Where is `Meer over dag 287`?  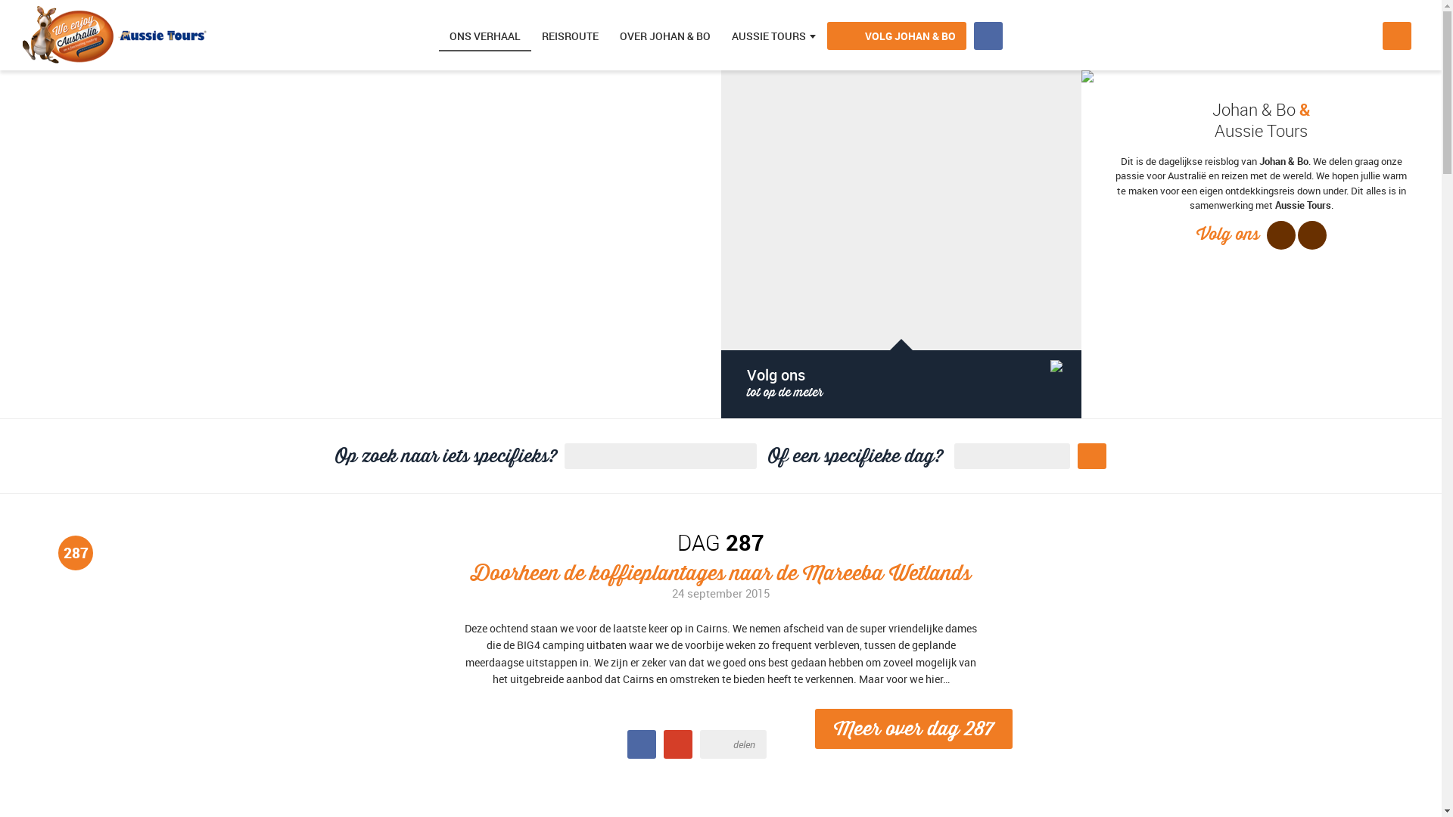
Meer over dag 287 is located at coordinates (914, 729).